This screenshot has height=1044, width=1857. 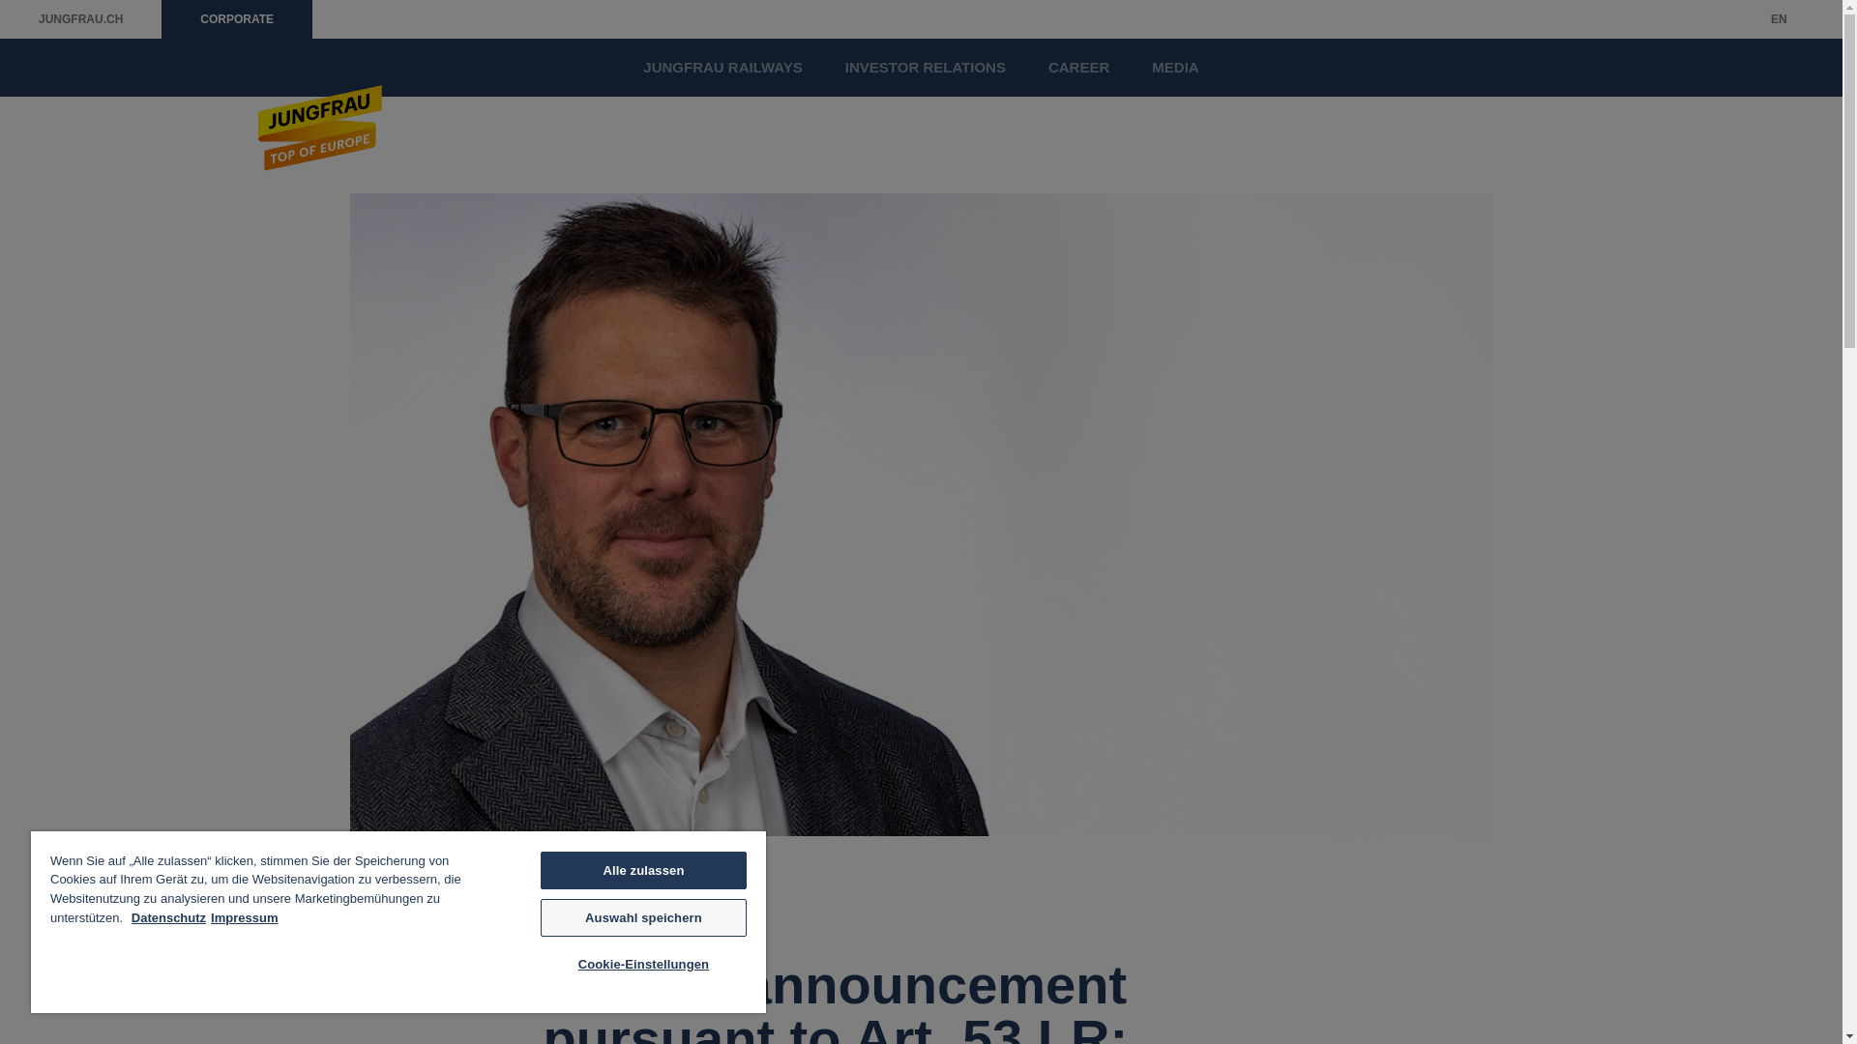 I want to click on JUNGFRAU RAILWAYS, so click(x=722, y=68).